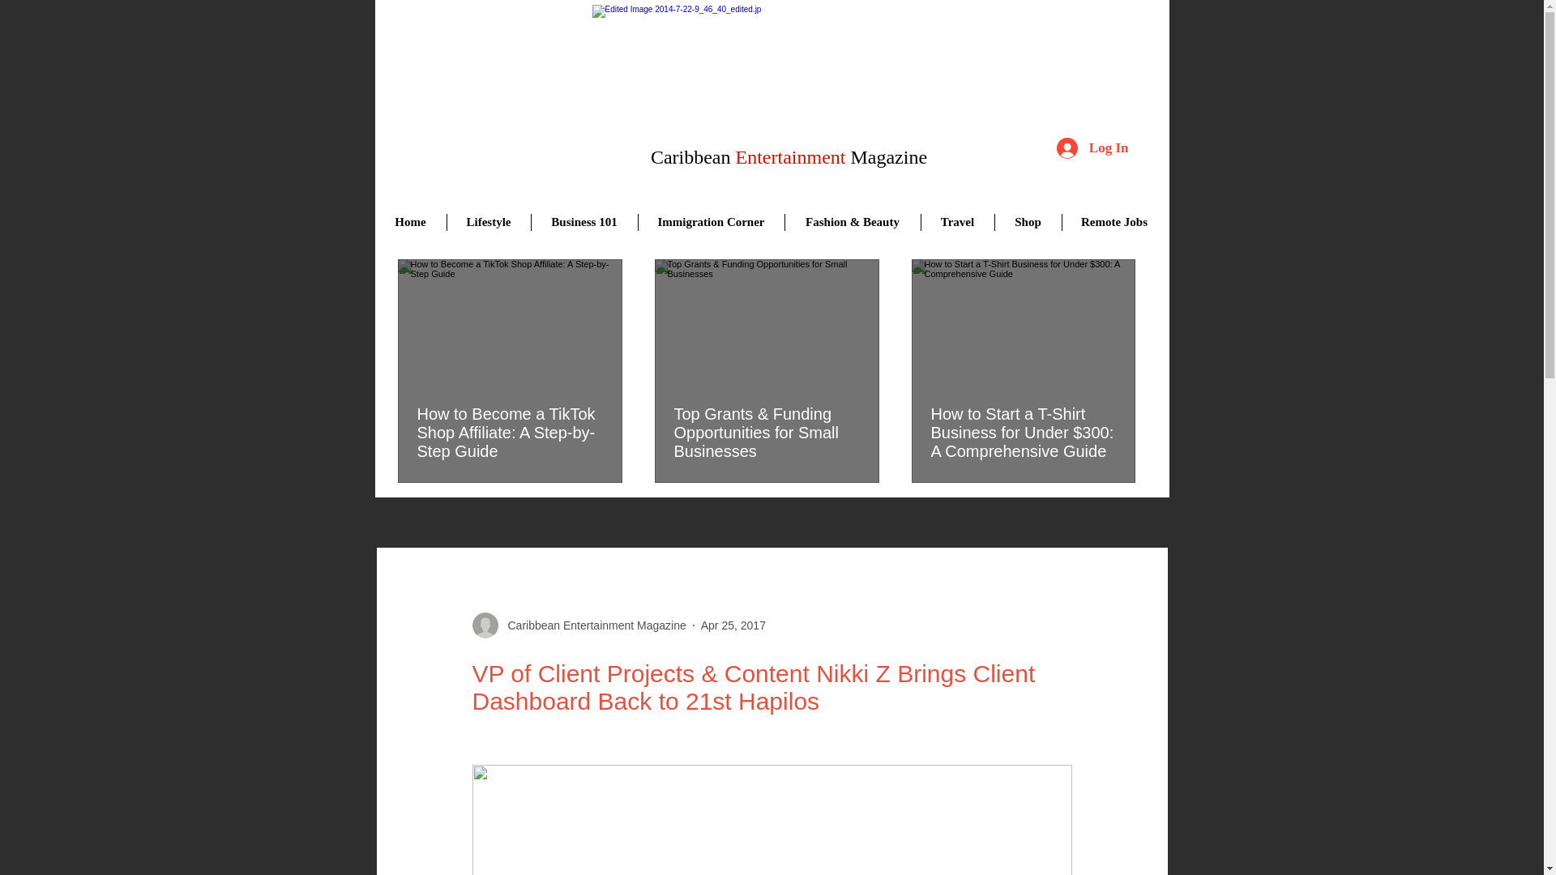 This screenshot has width=1556, height=875. What do you see at coordinates (488, 222) in the screenshot?
I see `Lifestyle` at bounding box center [488, 222].